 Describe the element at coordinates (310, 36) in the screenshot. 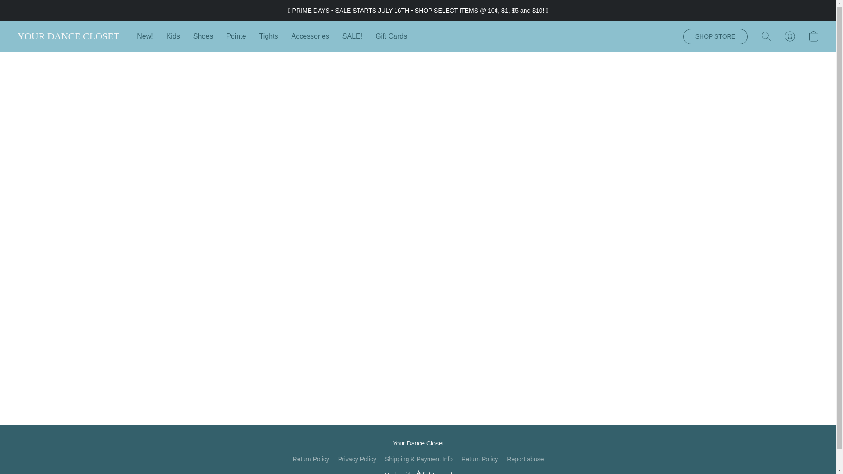

I see `Accessories` at that location.